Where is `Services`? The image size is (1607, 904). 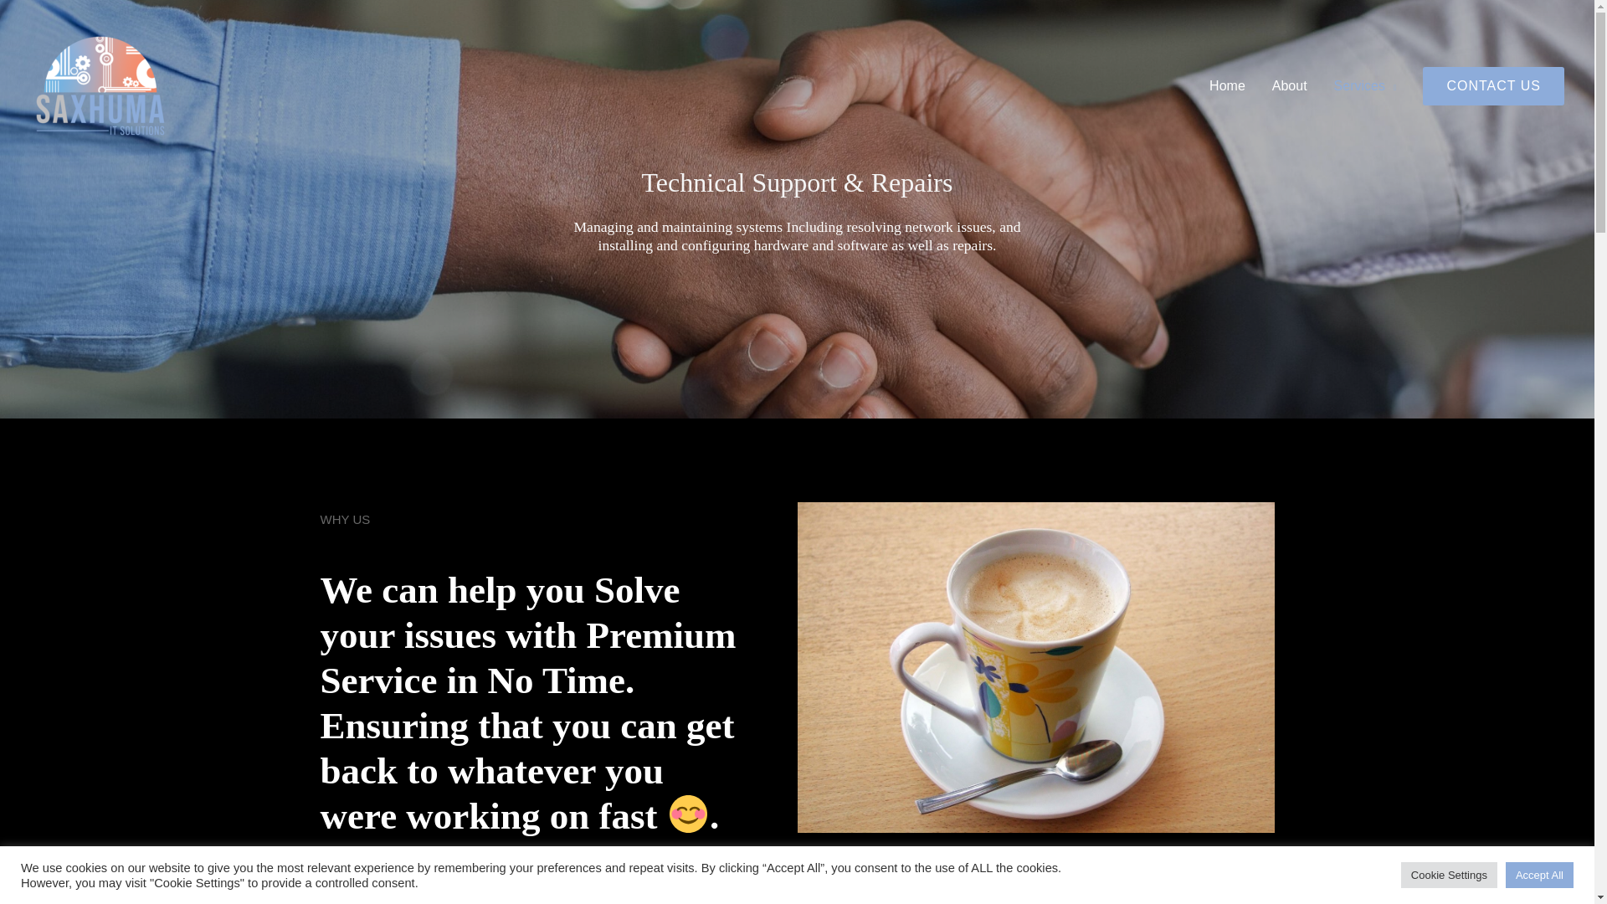 Services is located at coordinates (1366, 85).